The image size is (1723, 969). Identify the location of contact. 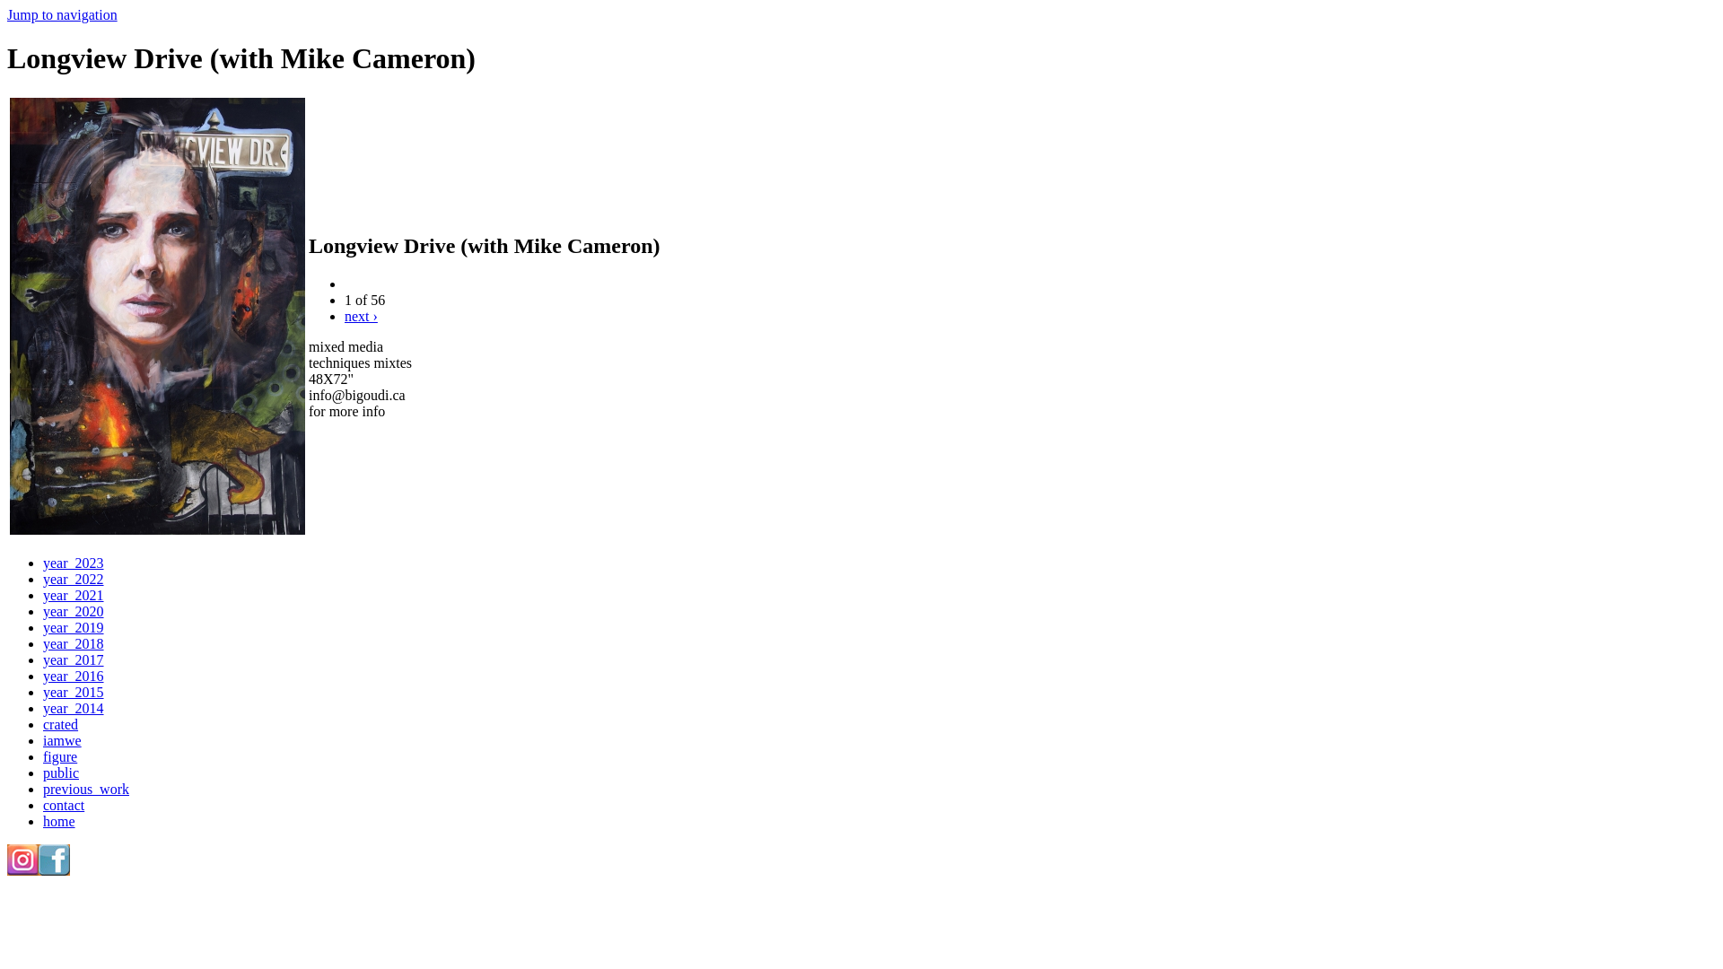
(64, 806).